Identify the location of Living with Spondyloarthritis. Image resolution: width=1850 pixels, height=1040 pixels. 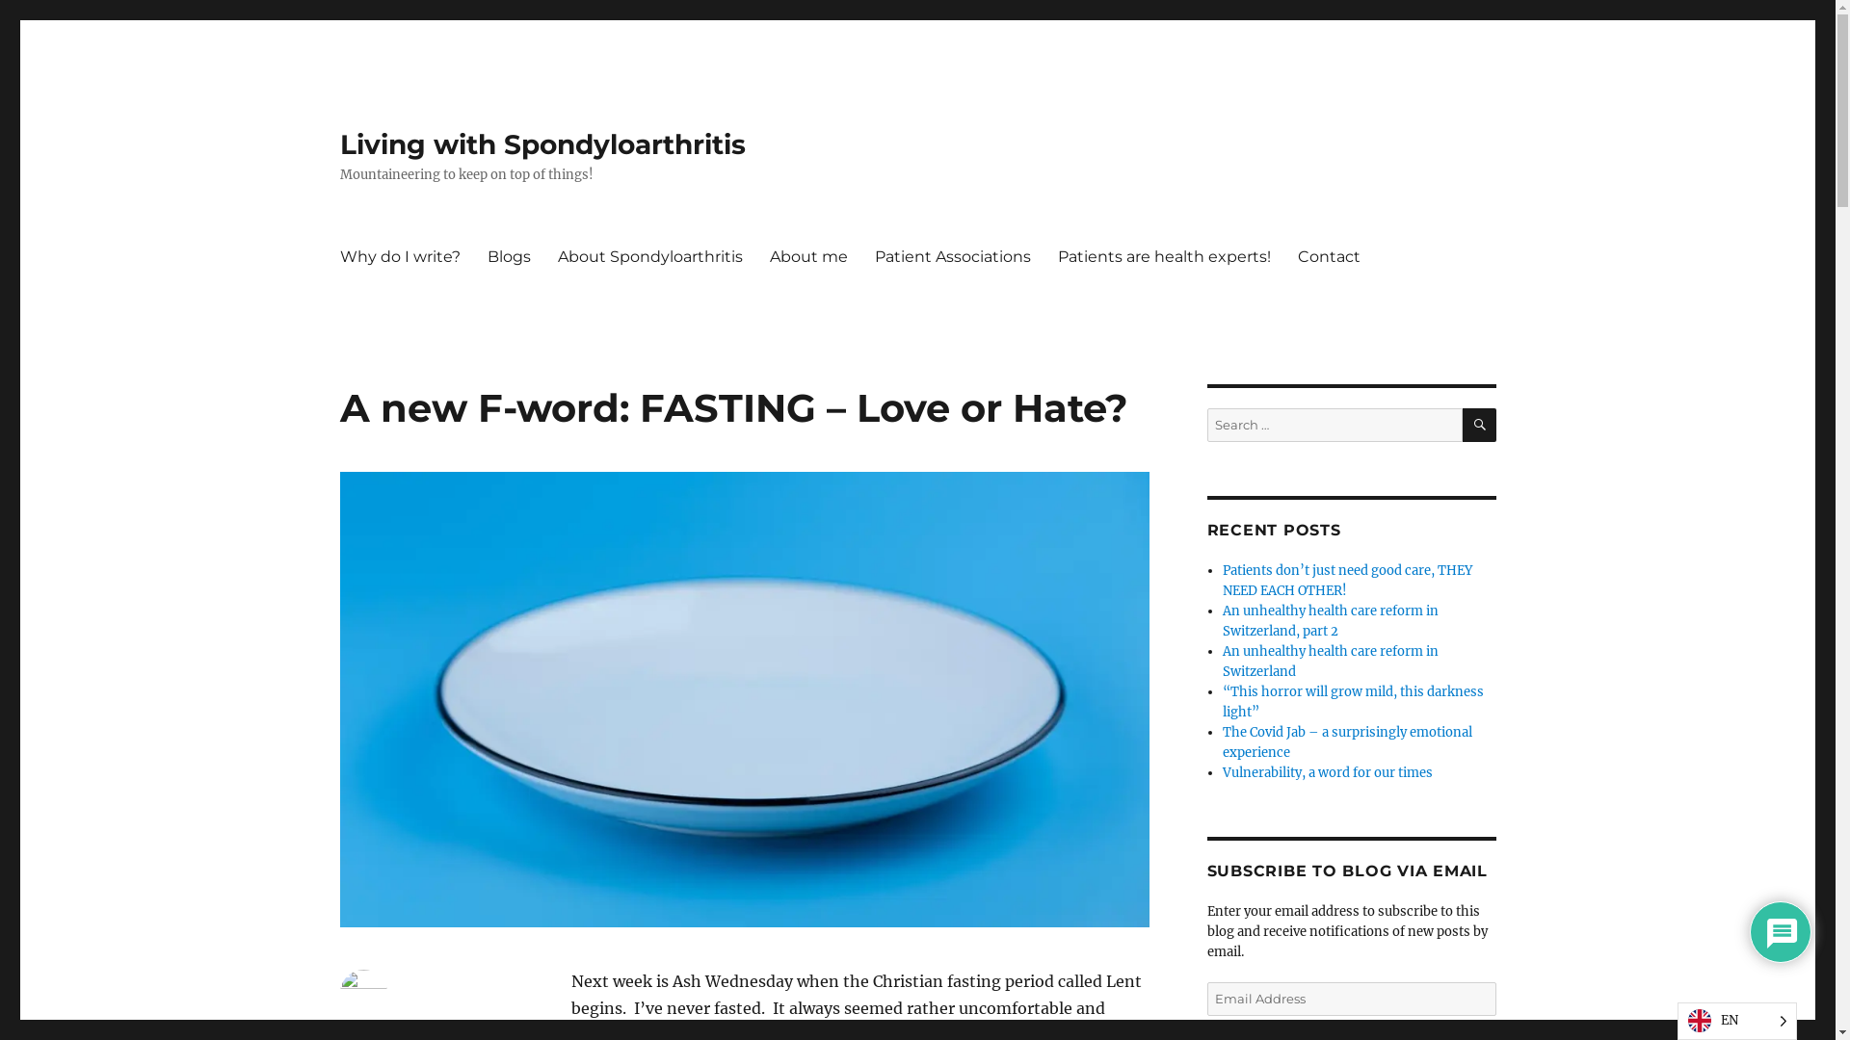
(542, 144).